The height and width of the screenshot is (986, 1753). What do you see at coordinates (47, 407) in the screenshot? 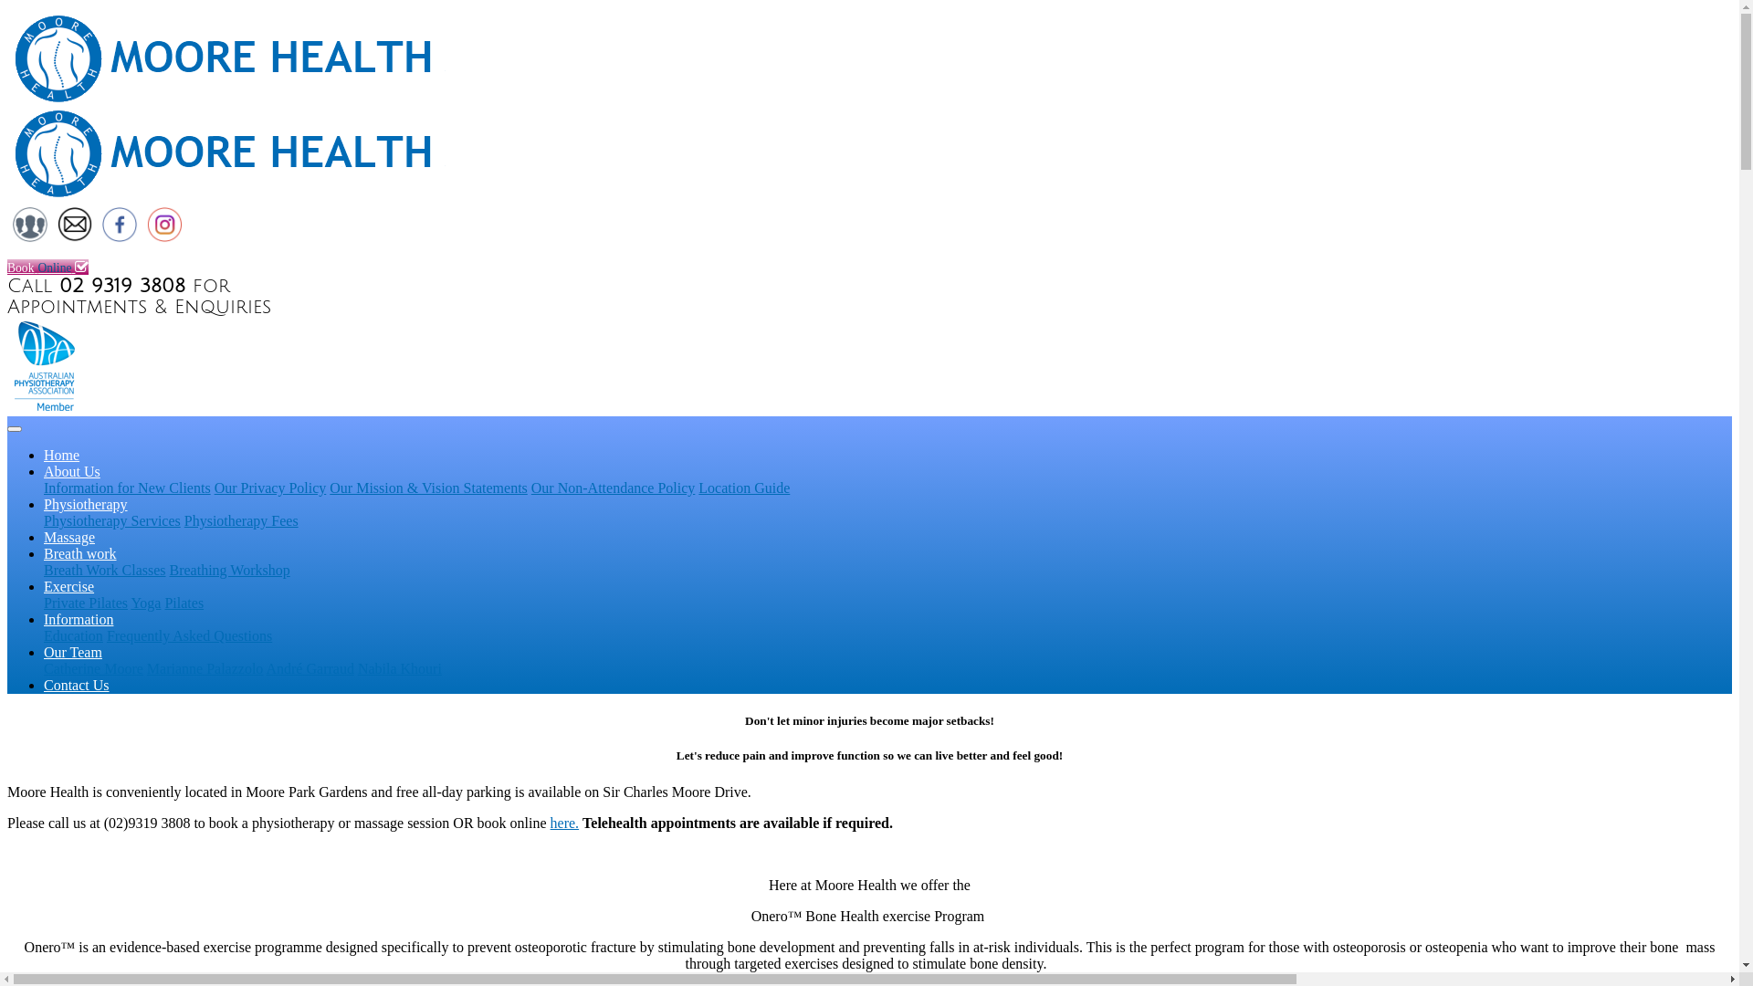
I see `Australian Physiotherapy Association` at bounding box center [47, 407].